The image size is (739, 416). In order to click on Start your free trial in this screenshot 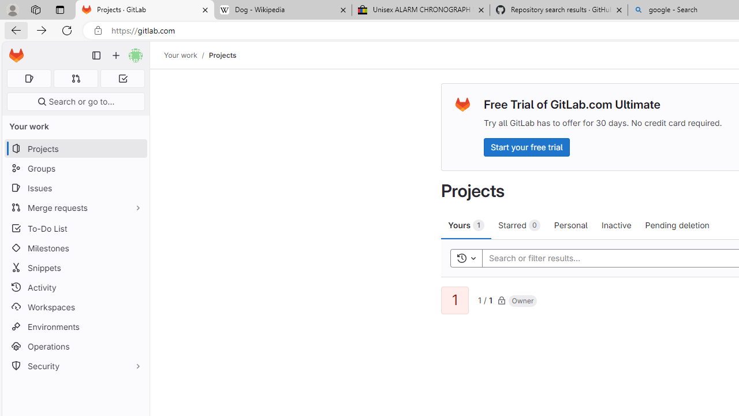, I will do `click(527, 147)`.